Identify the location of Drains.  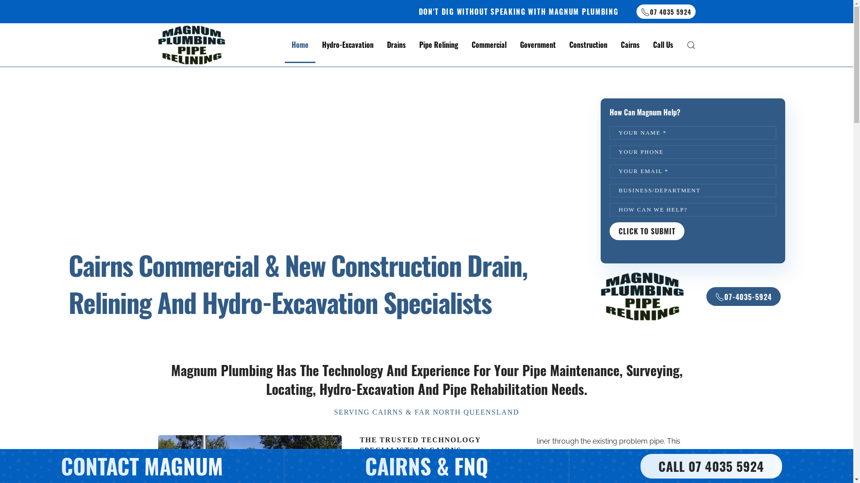
(396, 45).